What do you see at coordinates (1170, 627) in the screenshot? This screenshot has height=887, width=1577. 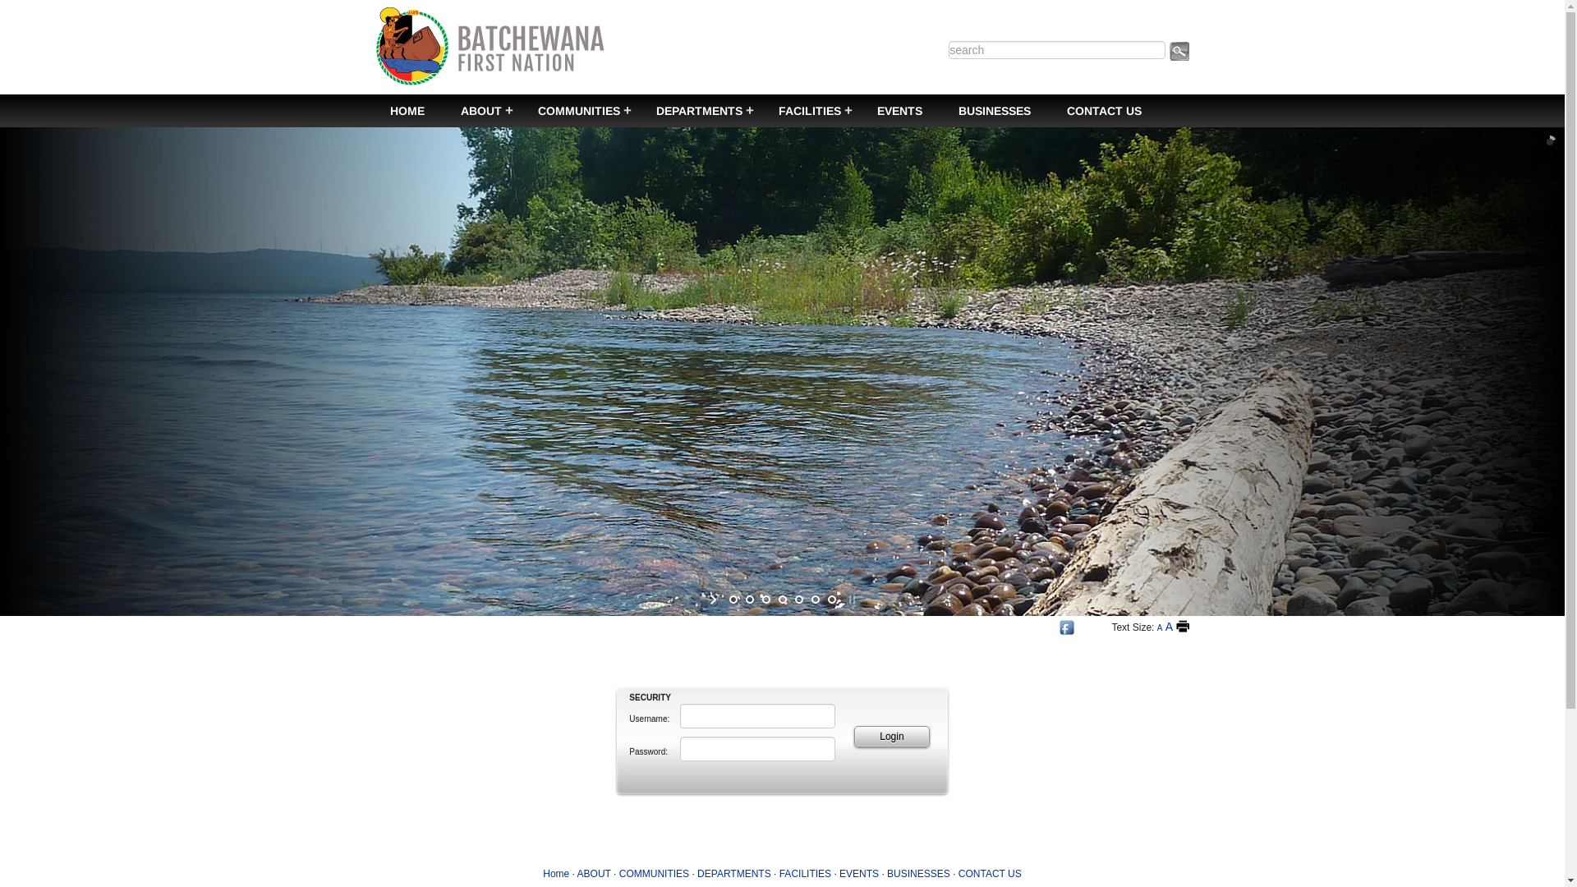 I see `A` at bounding box center [1170, 627].